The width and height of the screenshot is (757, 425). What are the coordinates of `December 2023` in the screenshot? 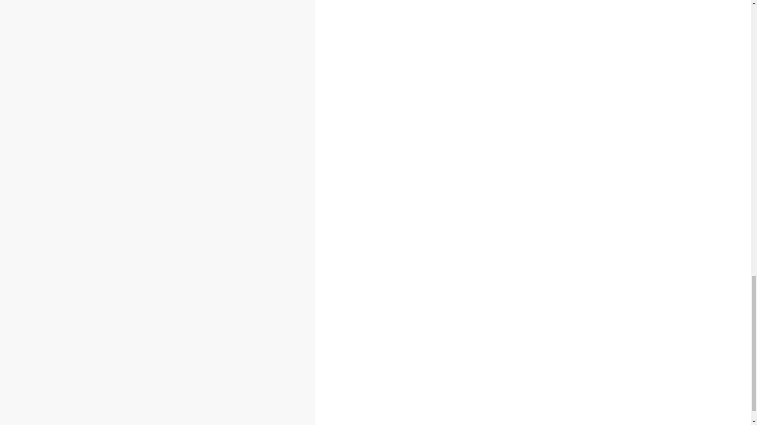 It's located at (148, 142).